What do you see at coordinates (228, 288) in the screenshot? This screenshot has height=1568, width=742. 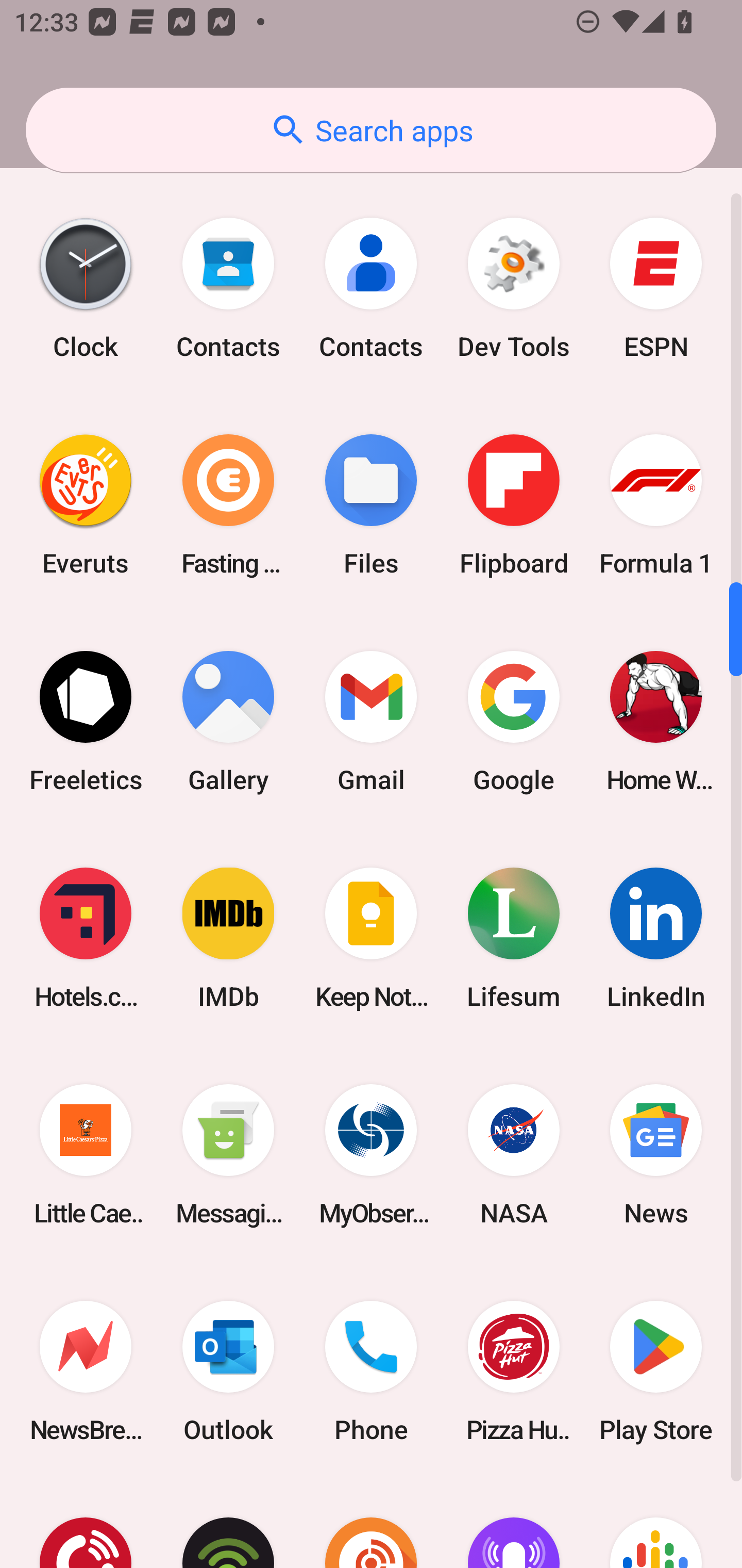 I see `Contacts` at bounding box center [228, 288].